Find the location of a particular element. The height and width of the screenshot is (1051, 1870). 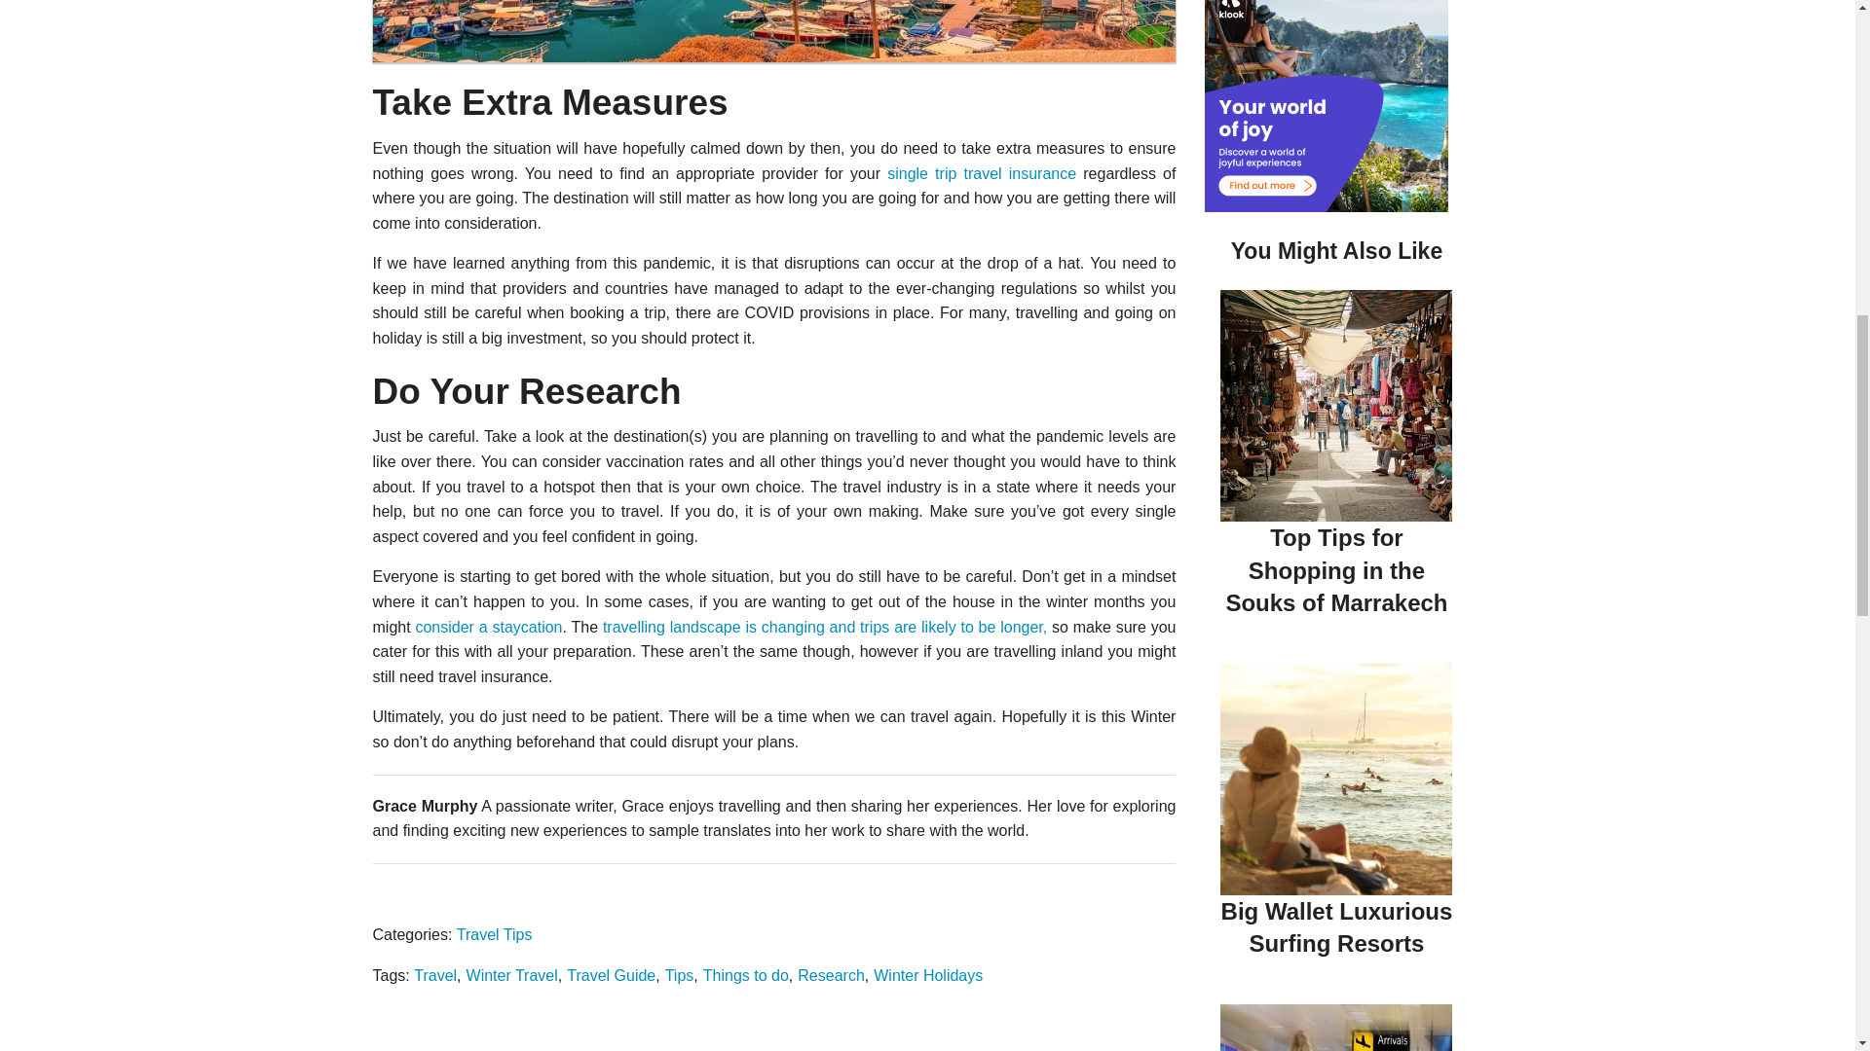

Travel Guide is located at coordinates (611, 975).